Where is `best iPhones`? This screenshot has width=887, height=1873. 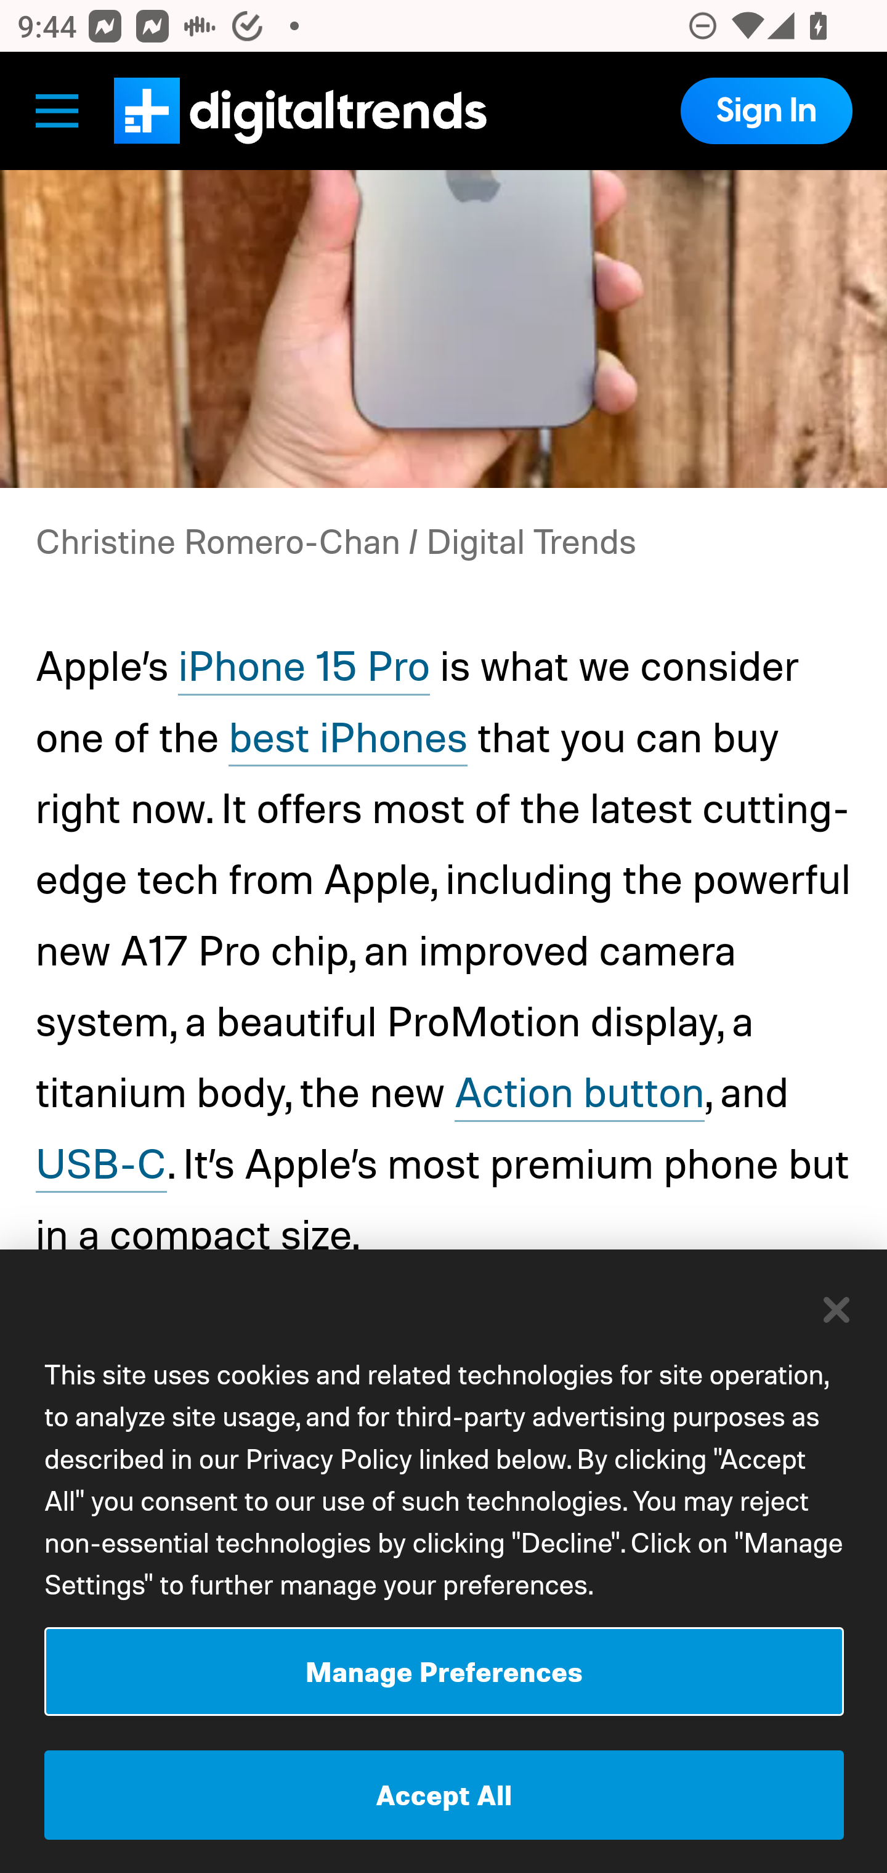 best iPhones is located at coordinates (349, 739).